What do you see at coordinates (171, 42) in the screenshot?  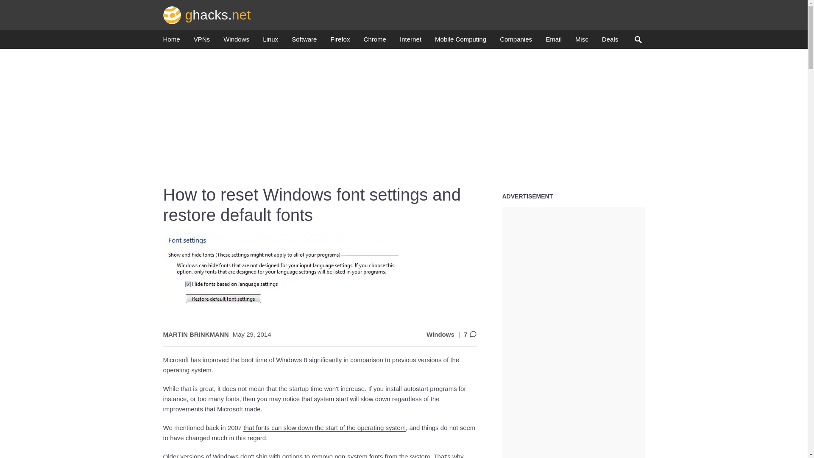 I see `Home` at bounding box center [171, 42].